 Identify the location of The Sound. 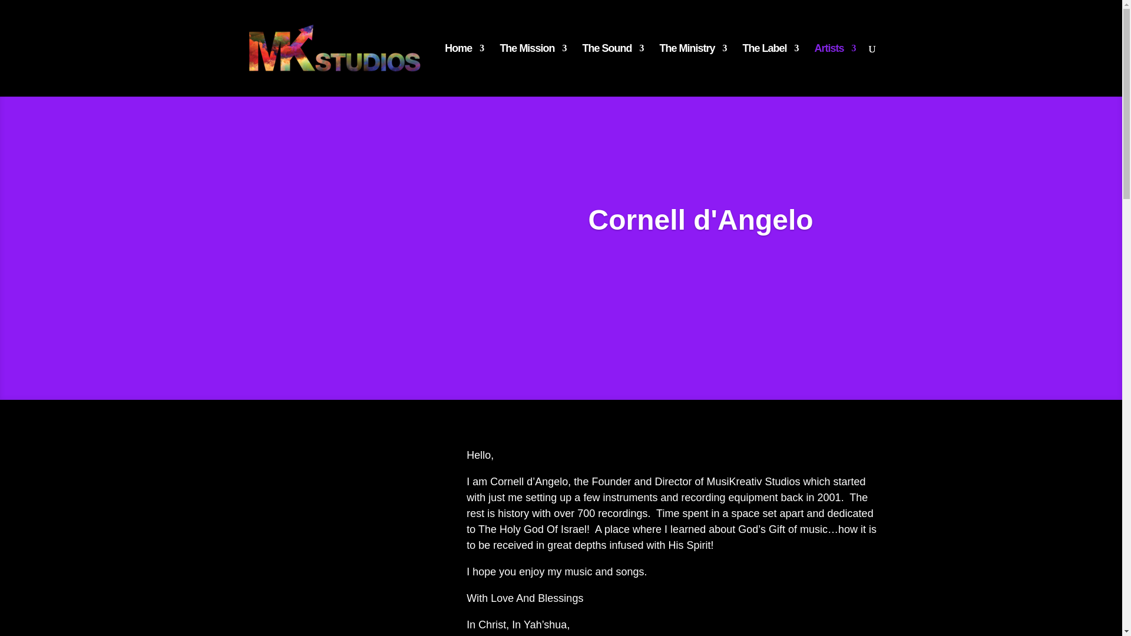
(613, 70).